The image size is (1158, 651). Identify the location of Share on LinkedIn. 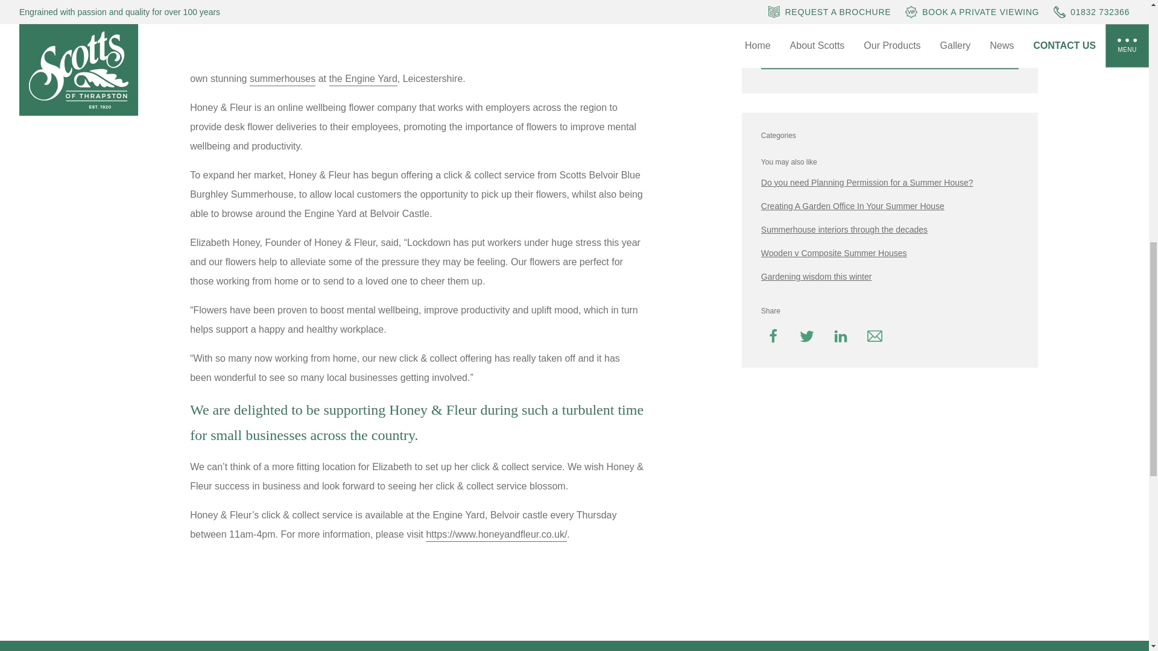
(841, 336).